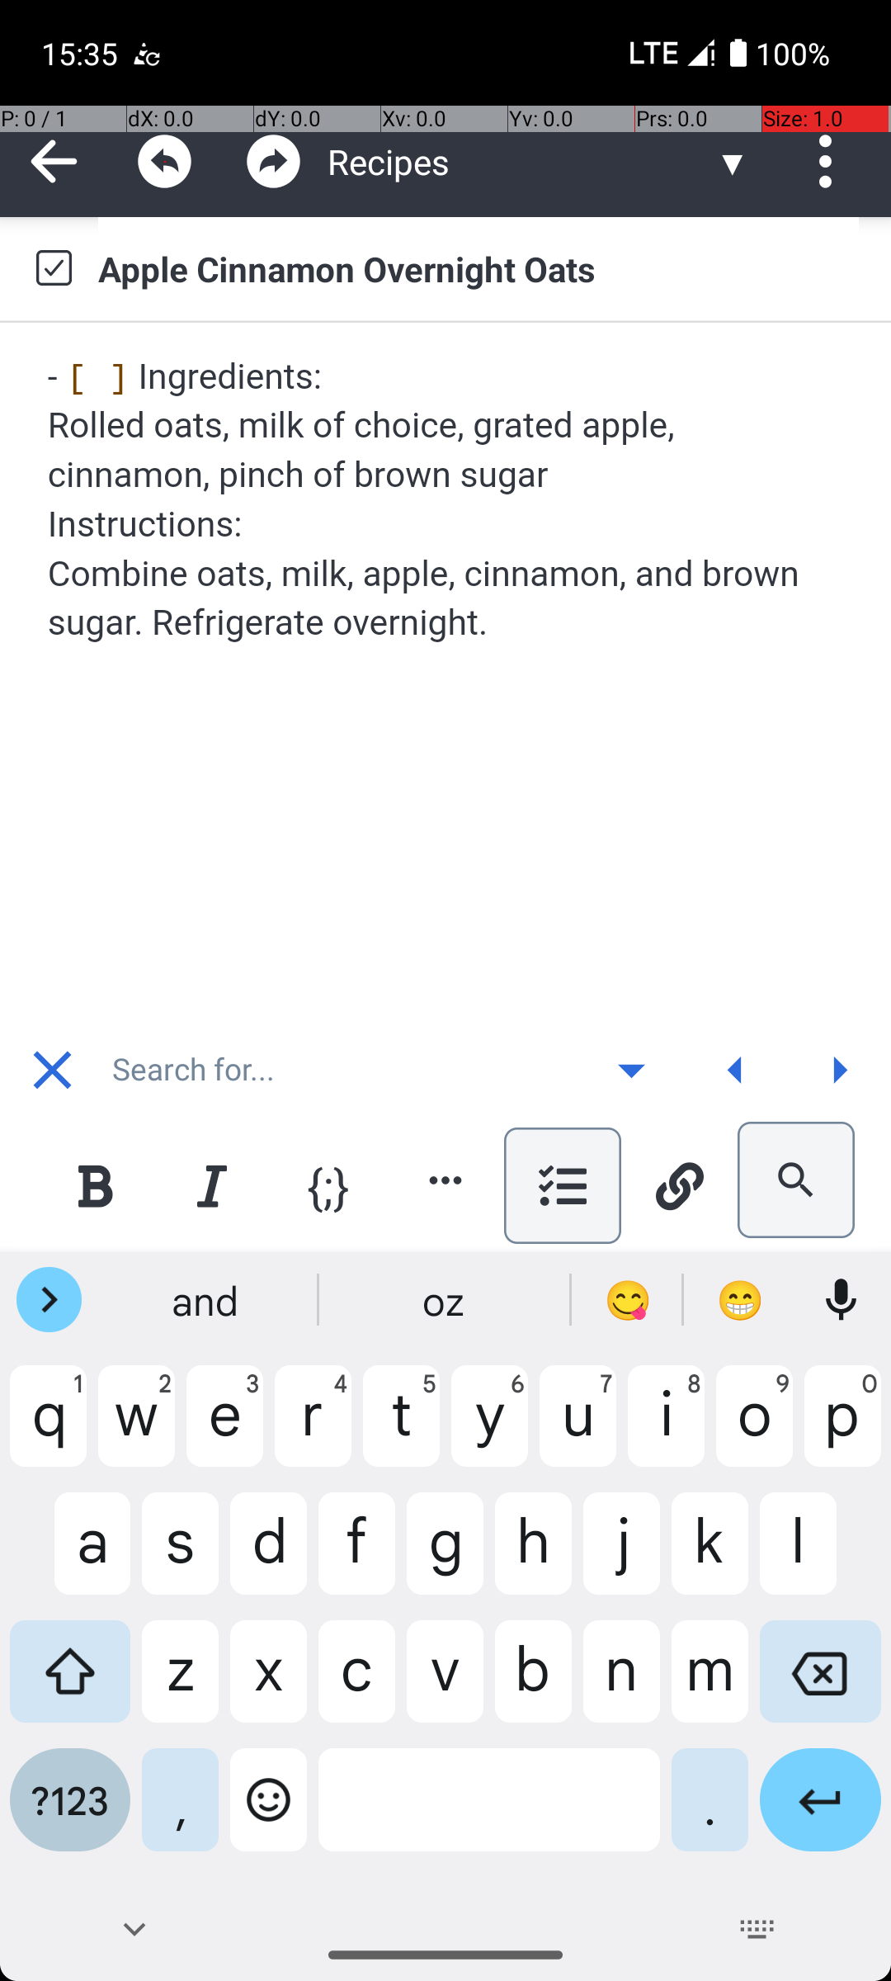 This screenshot has height=1981, width=891. I want to click on 󰍞, so click(736, 1070).